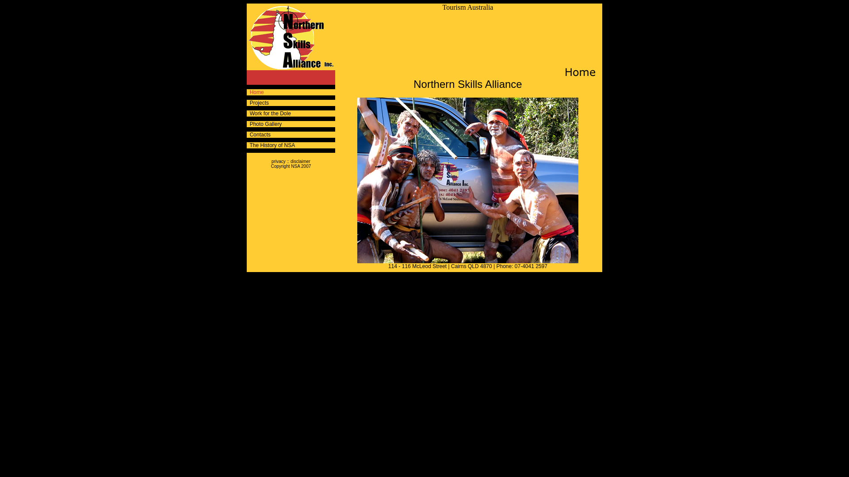  What do you see at coordinates (264, 124) in the screenshot?
I see `  Photo Gallery` at bounding box center [264, 124].